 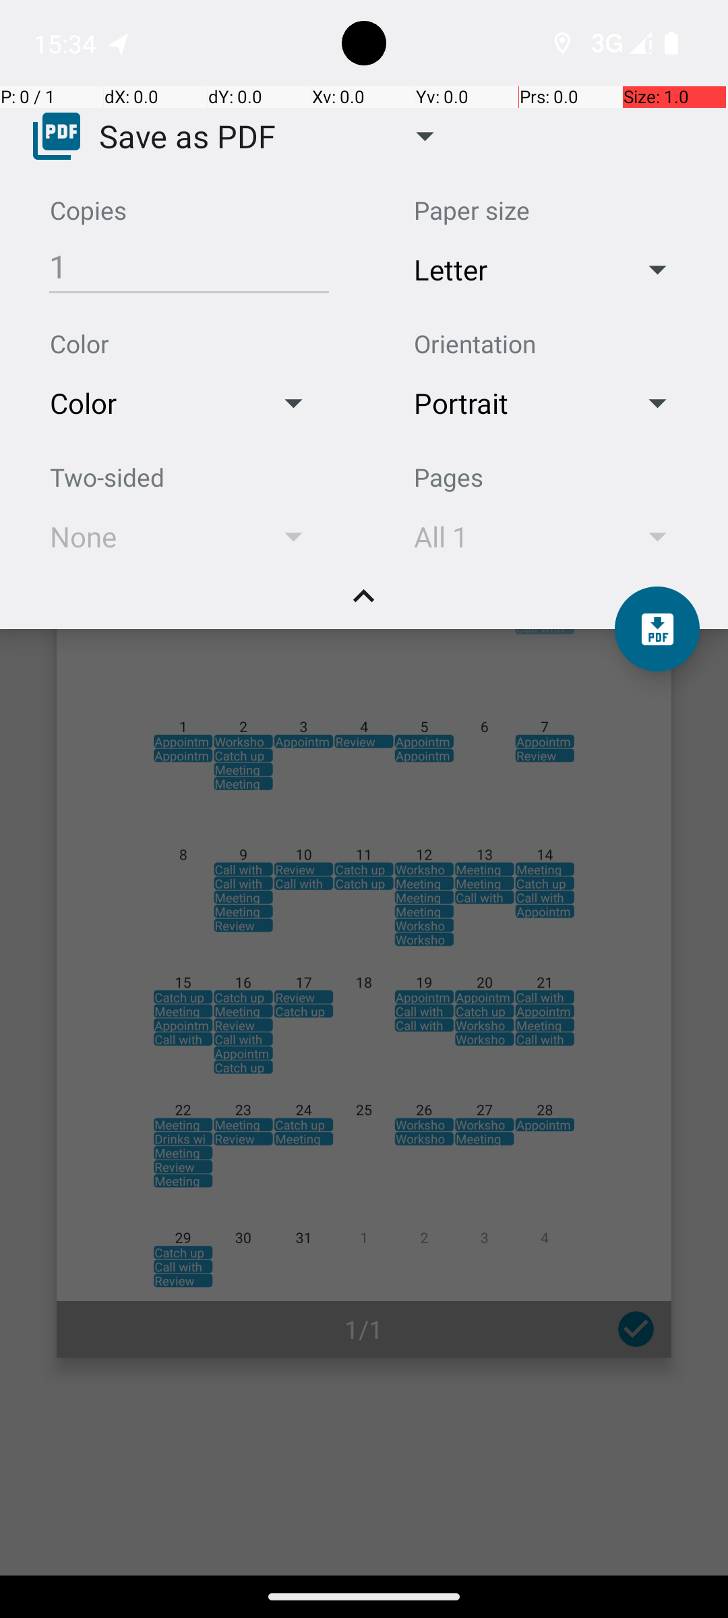 I want to click on Pages, so click(x=449, y=477).